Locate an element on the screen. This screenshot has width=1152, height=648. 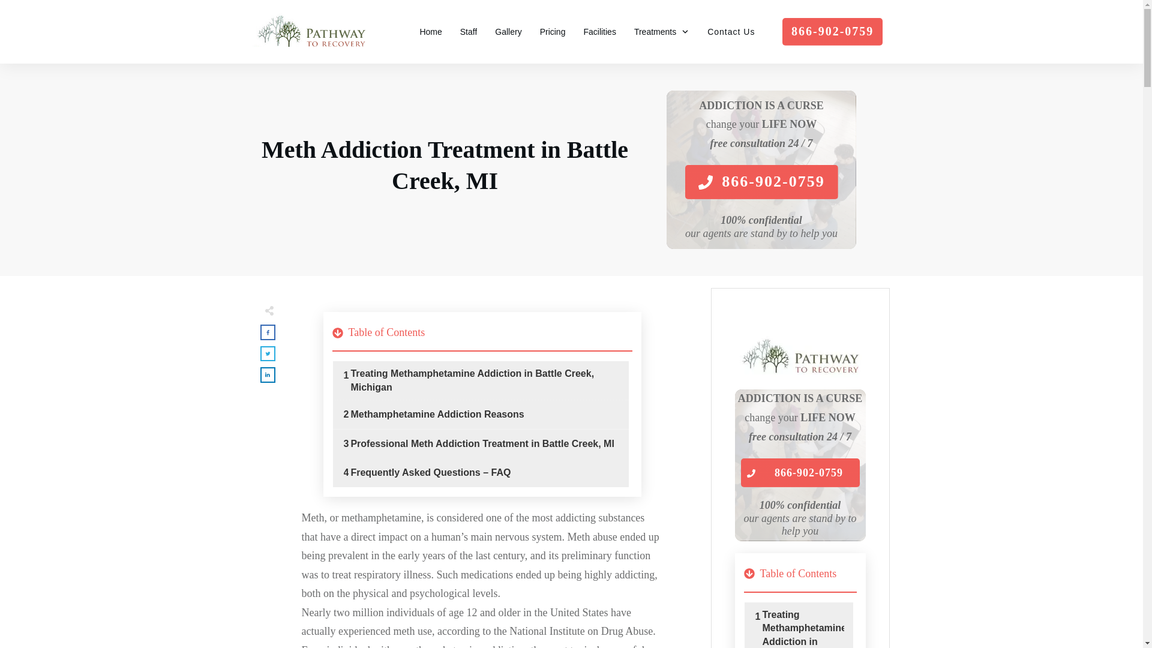
Meth Addiction Treatment in Battle Creek, MI is located at coordinates (444, 165).